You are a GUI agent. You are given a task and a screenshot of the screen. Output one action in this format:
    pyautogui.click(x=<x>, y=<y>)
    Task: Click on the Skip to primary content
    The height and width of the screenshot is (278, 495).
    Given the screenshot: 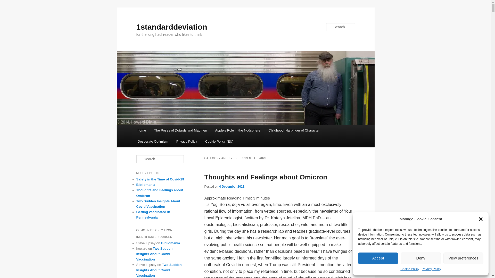 What is the action you would take?
    pyautogui.click(x=8, y=8)
    